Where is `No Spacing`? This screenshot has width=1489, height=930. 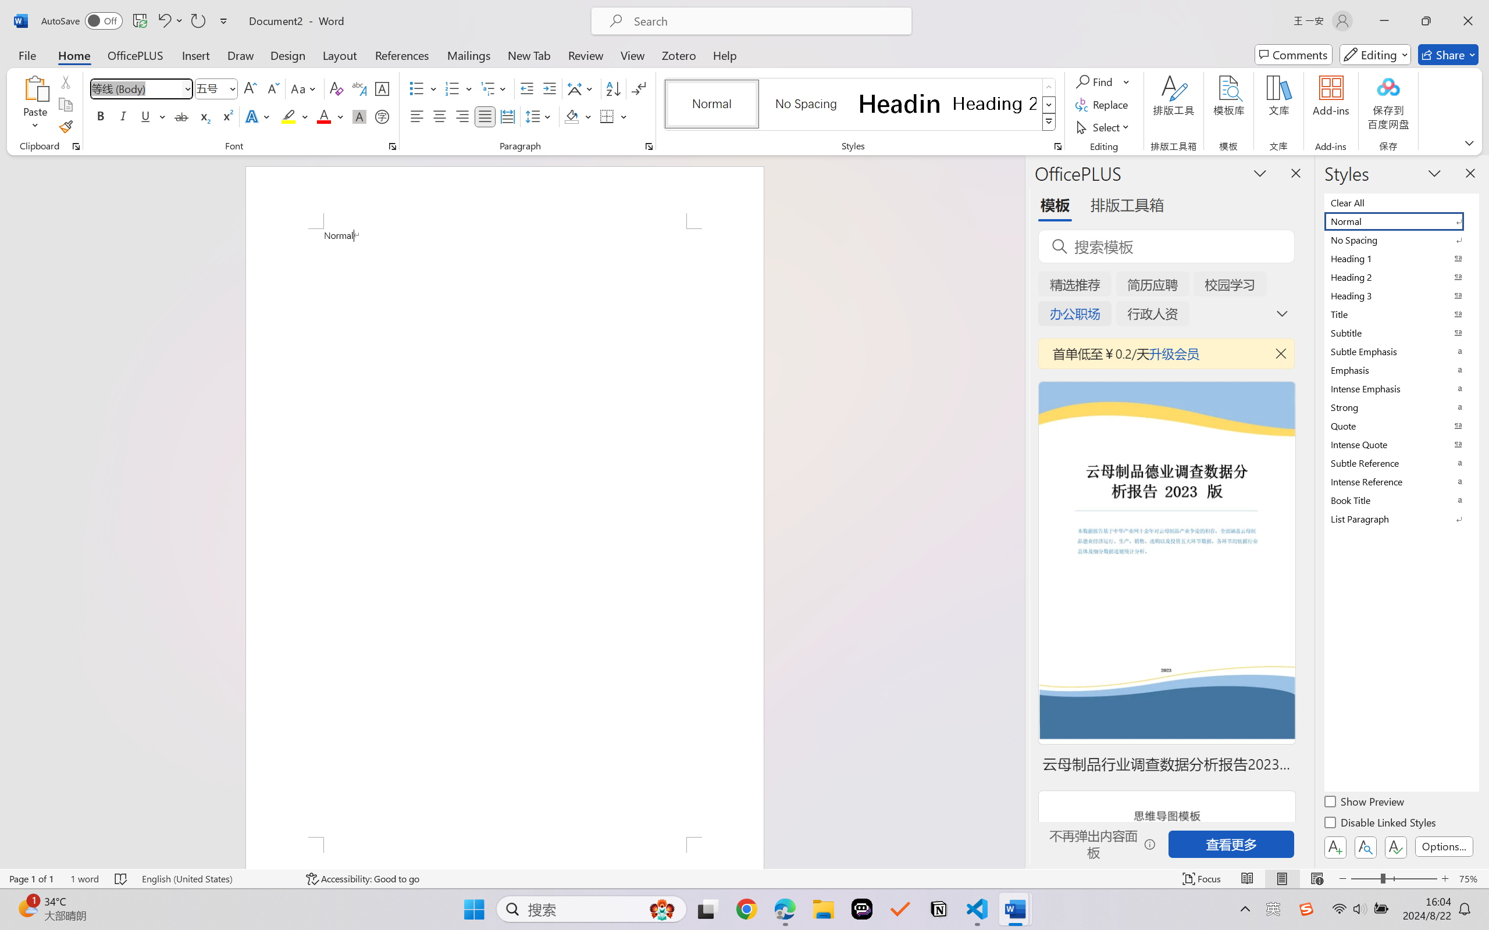 No Spacing is located at coordinates (1401, 239).